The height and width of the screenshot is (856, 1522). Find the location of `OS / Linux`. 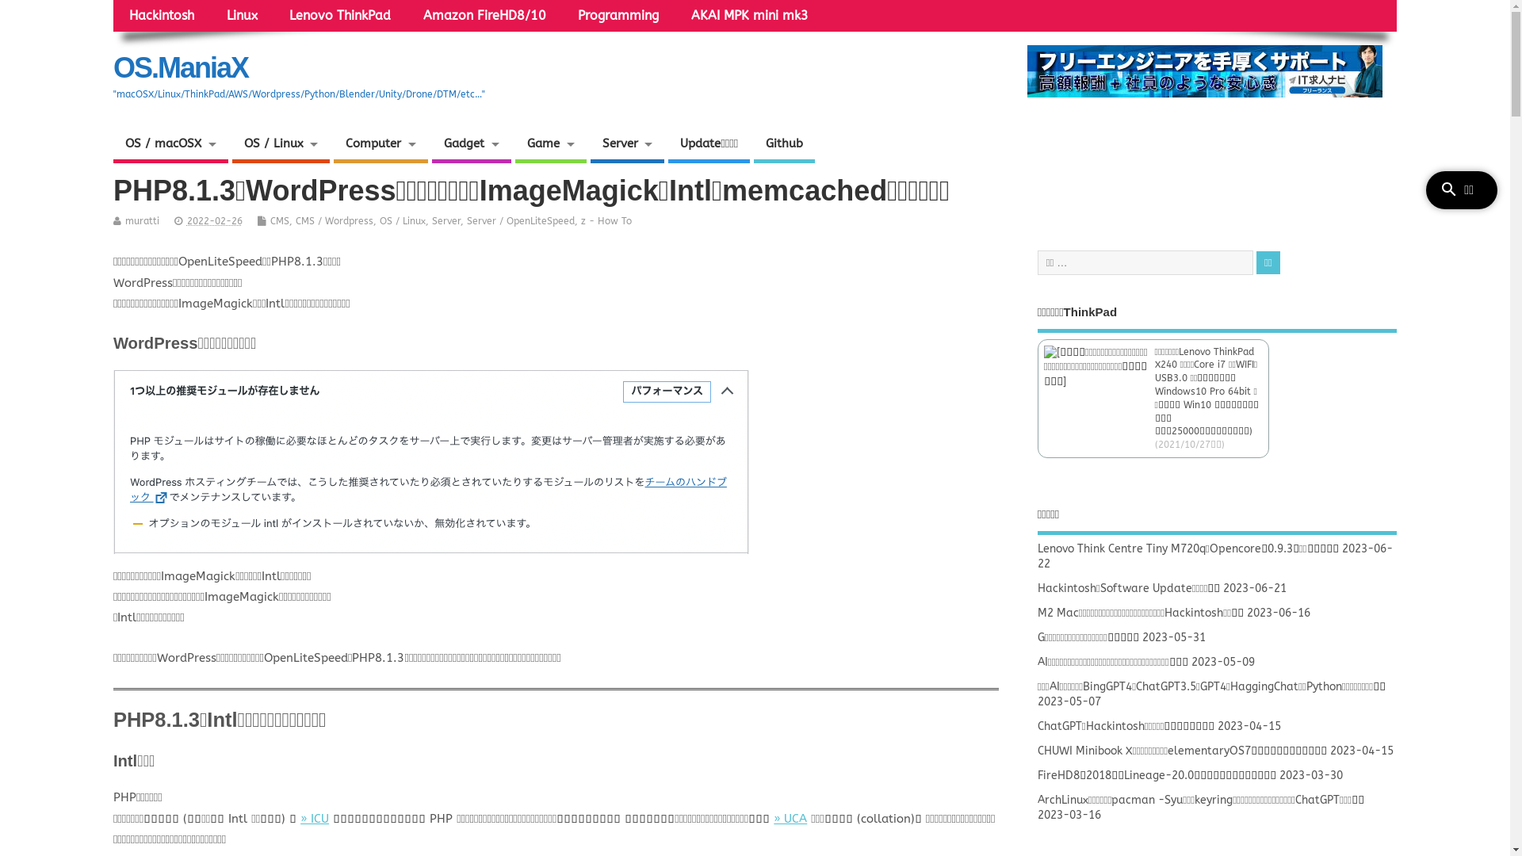

OS / Linux is located at coordinates (281, 146).